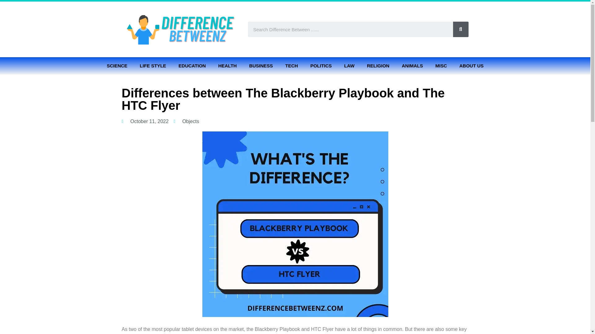 The image size is (595, 334). What do you see at coordinates (350, 29) in the screenshot?
I see `Search` at bounding box center [350, 29].